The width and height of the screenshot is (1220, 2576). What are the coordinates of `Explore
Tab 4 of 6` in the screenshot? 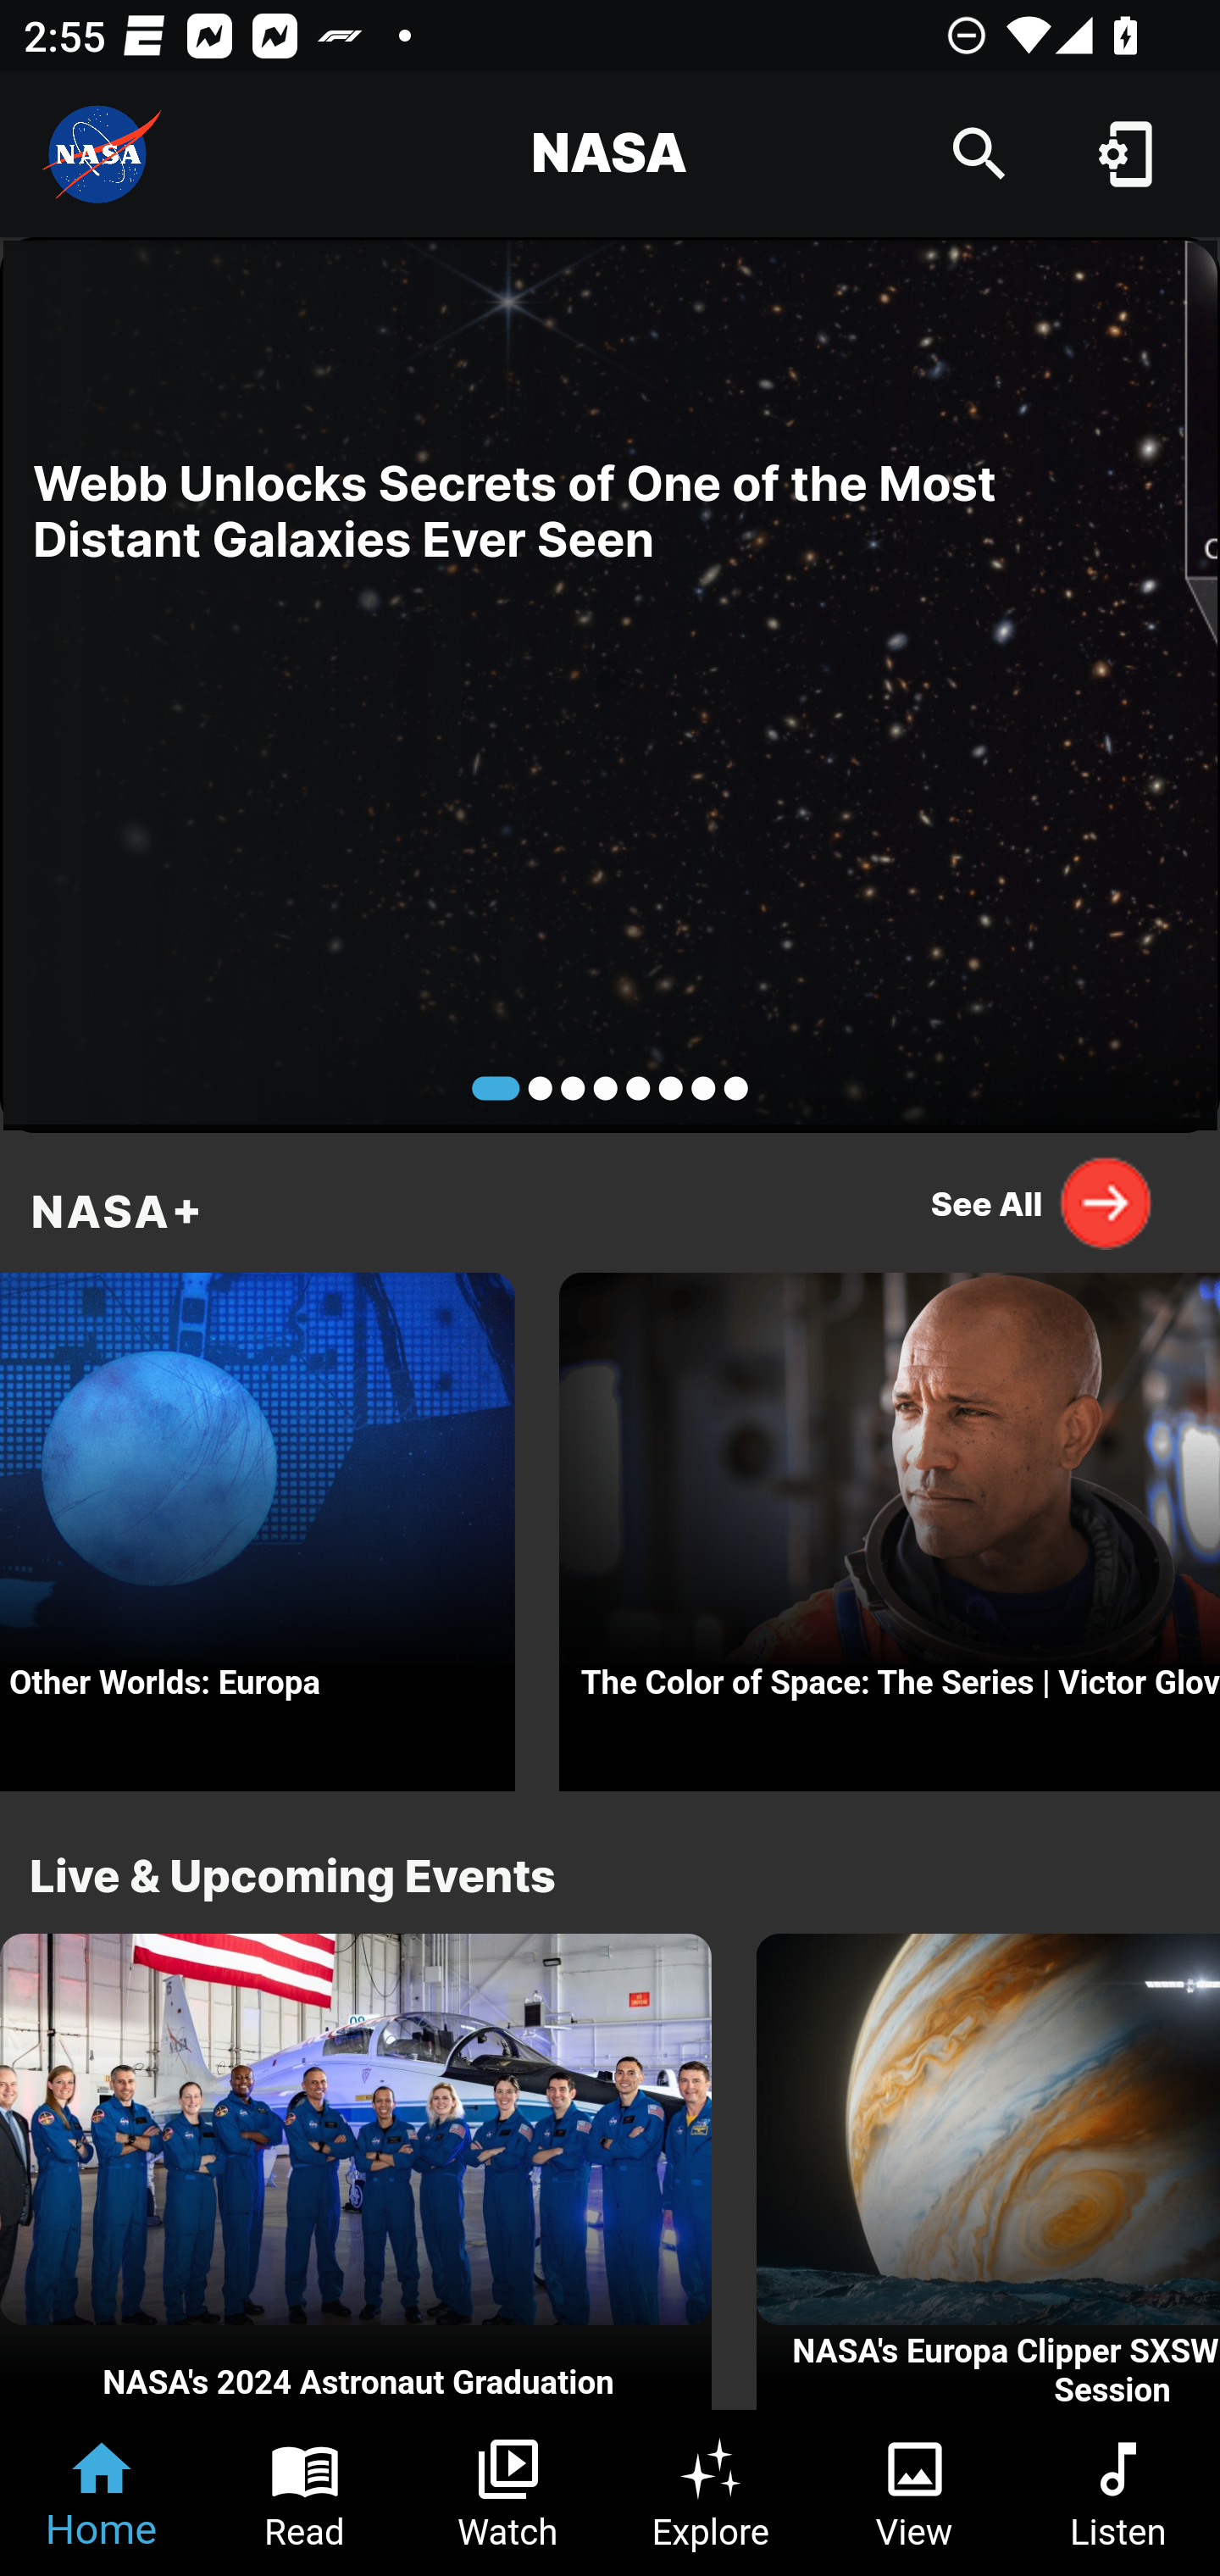 It's located at (712, 2493).